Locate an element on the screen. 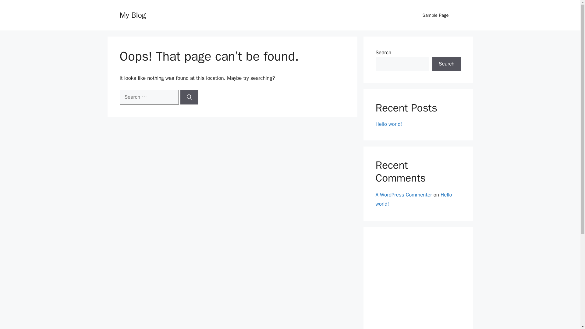 The height and width of the screenshot is (329, 585). Hello world! is located at coordinates (413, 199).